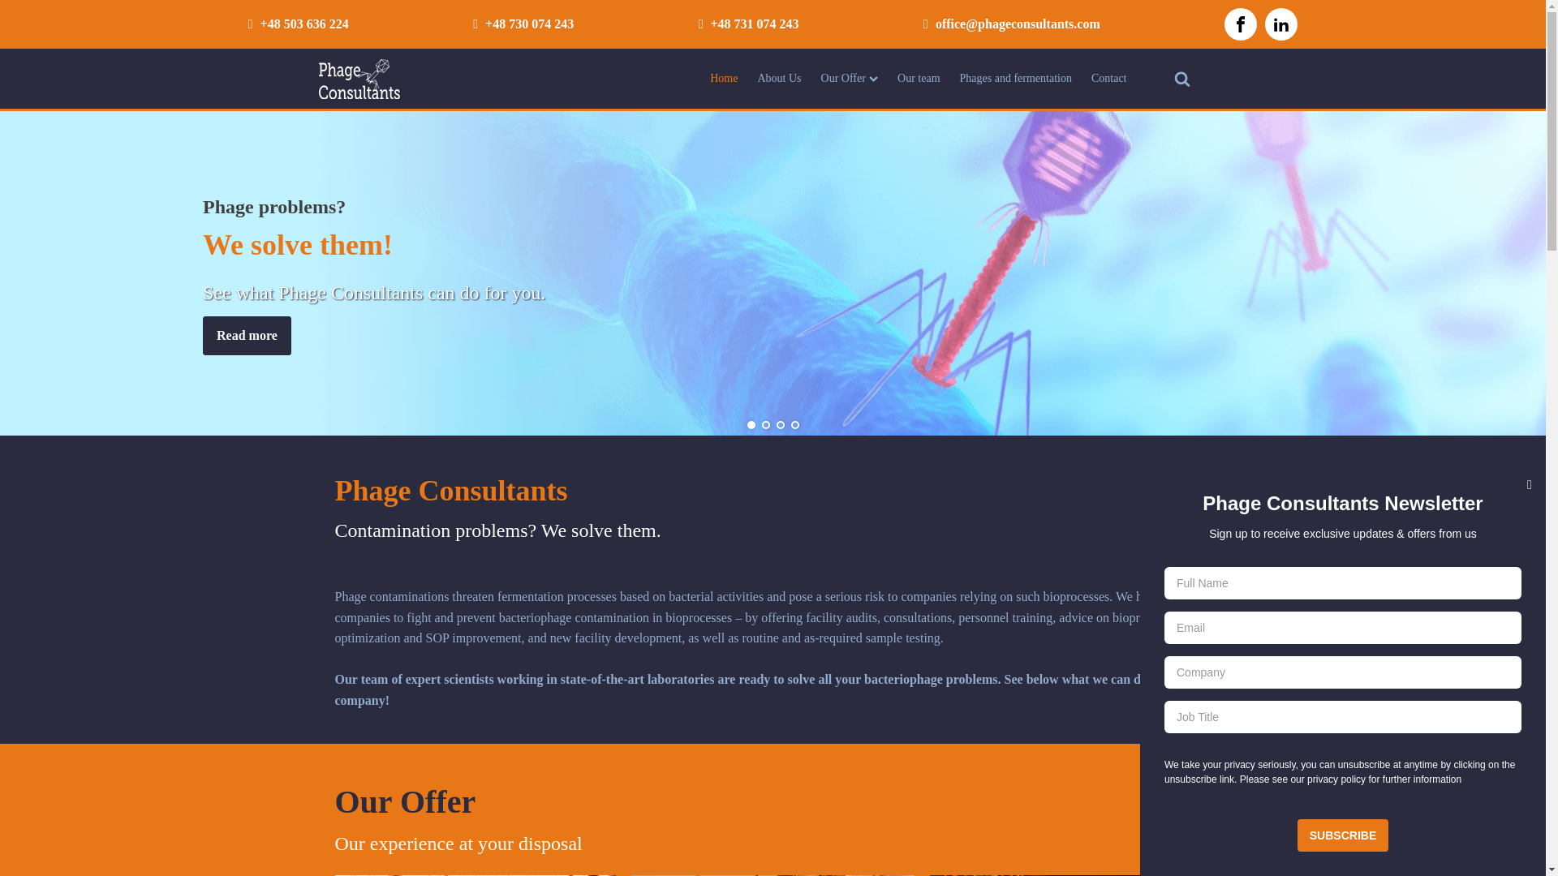  I want to click on Home, so click(724, 78).